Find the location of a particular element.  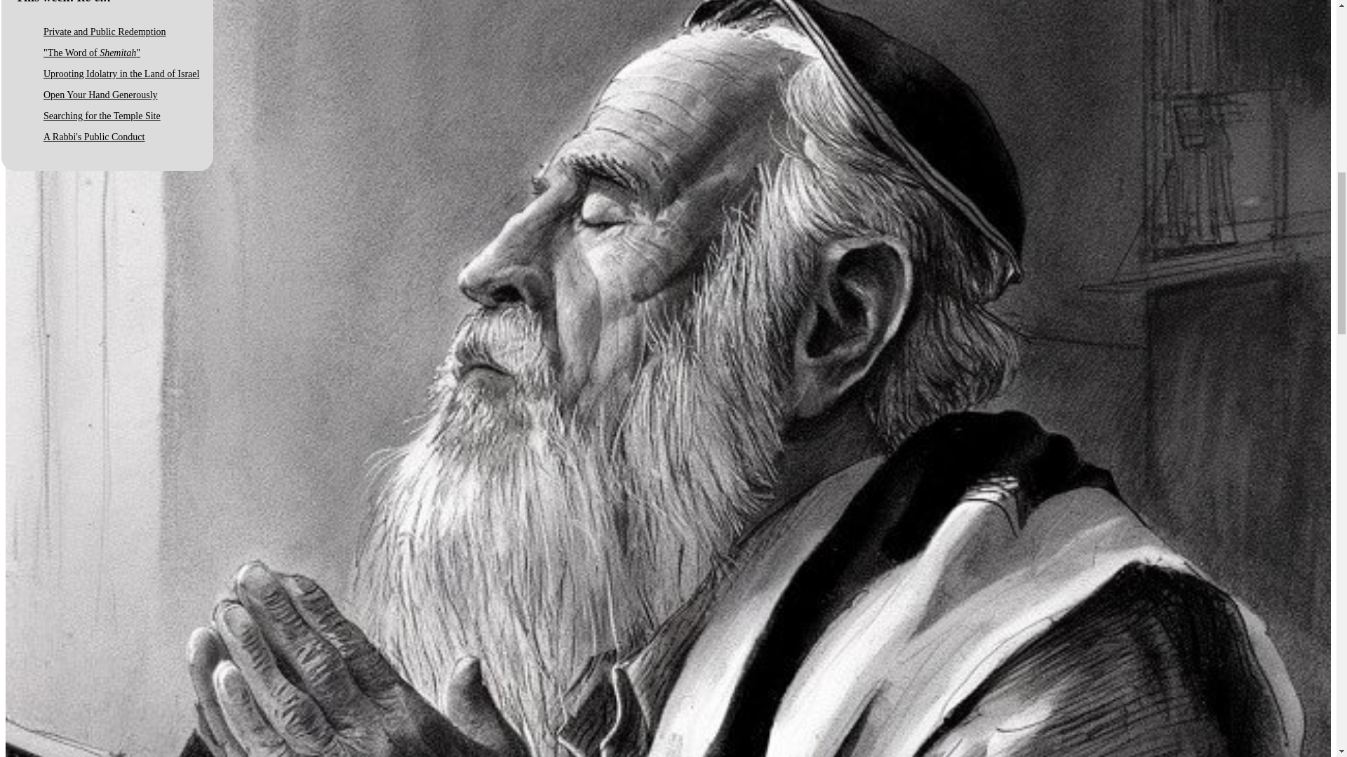

A Rabbi's Public Conduct is located at coordinates (93, 137).